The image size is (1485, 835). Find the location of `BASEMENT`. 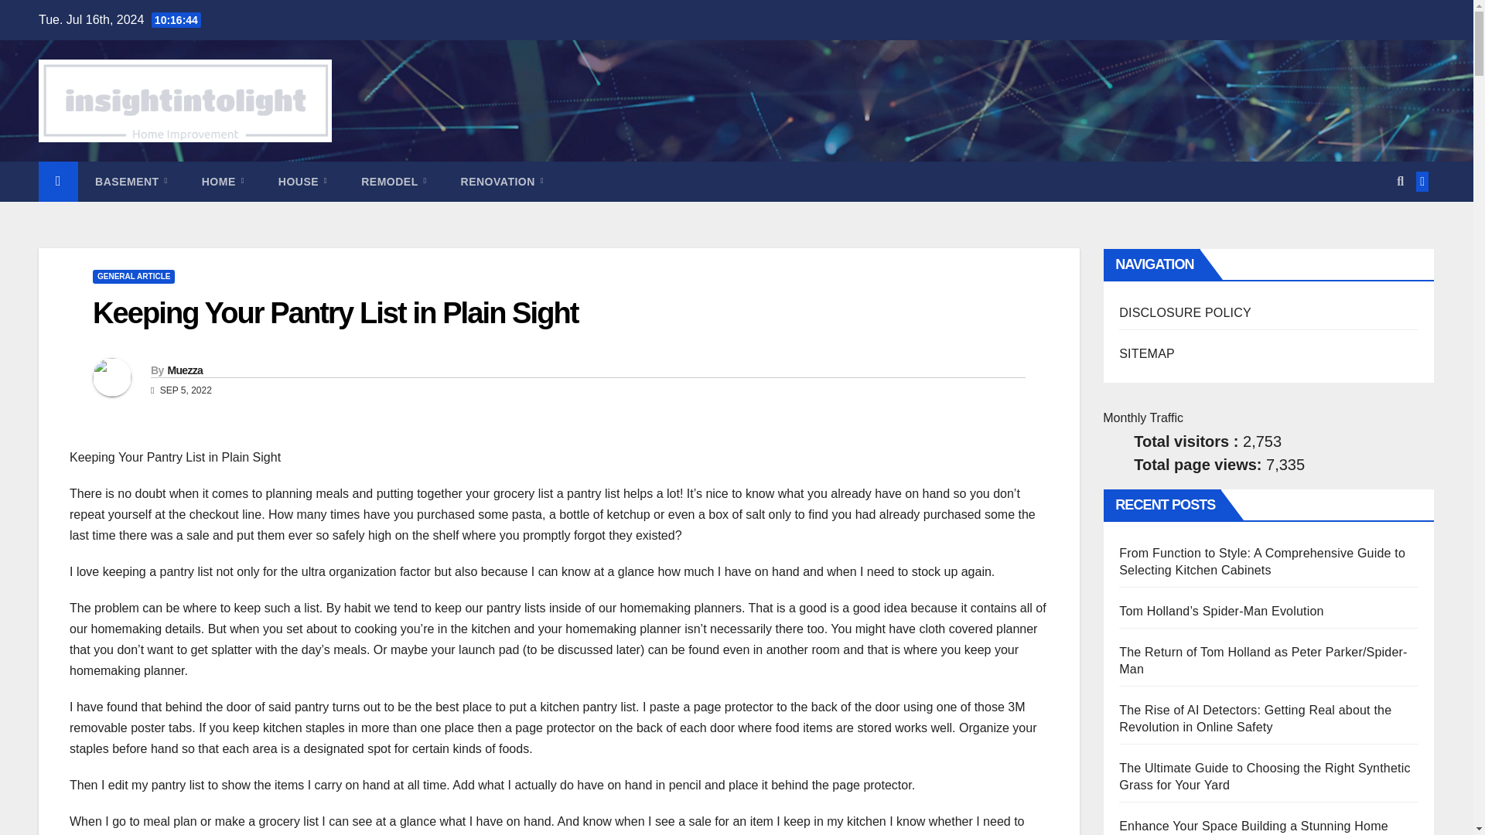

BASEMENT is located at coordinates (131, 182).